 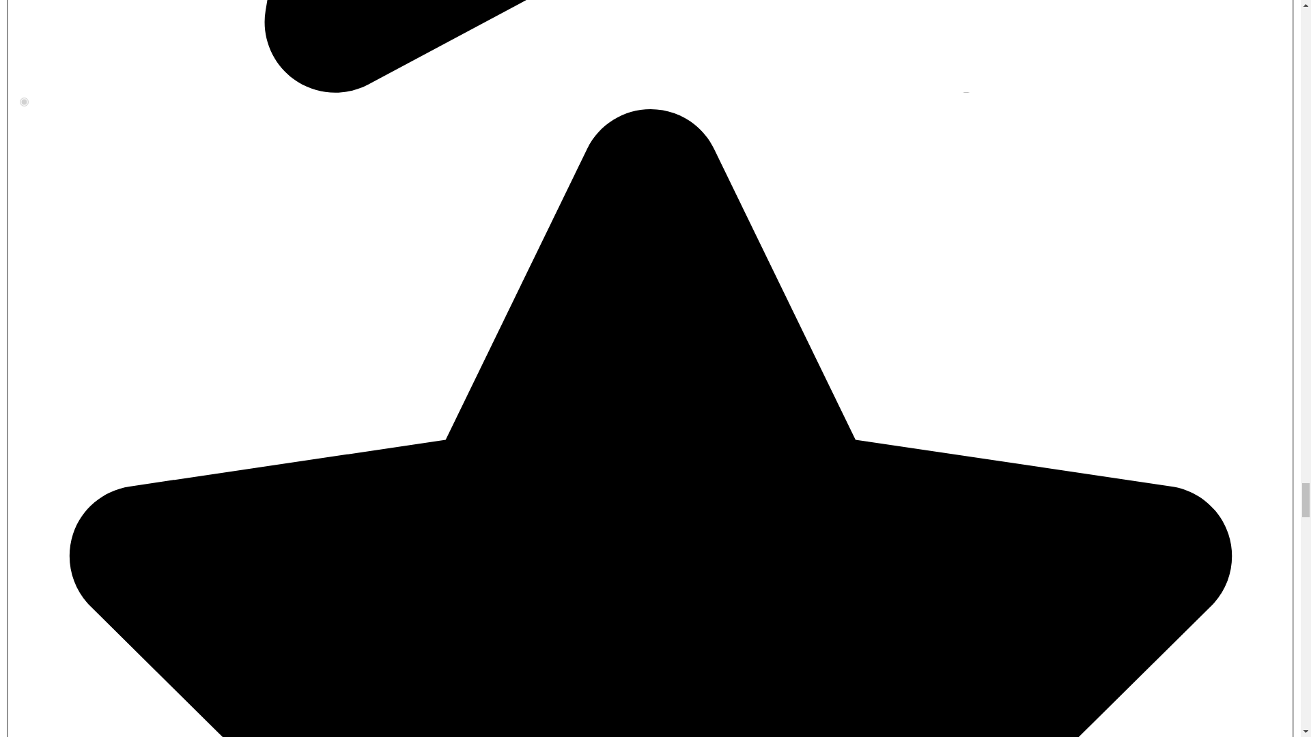 What do you see at coordinates (24, 101) in the screenshot?
I see `1` at bounding box center [24, 101].